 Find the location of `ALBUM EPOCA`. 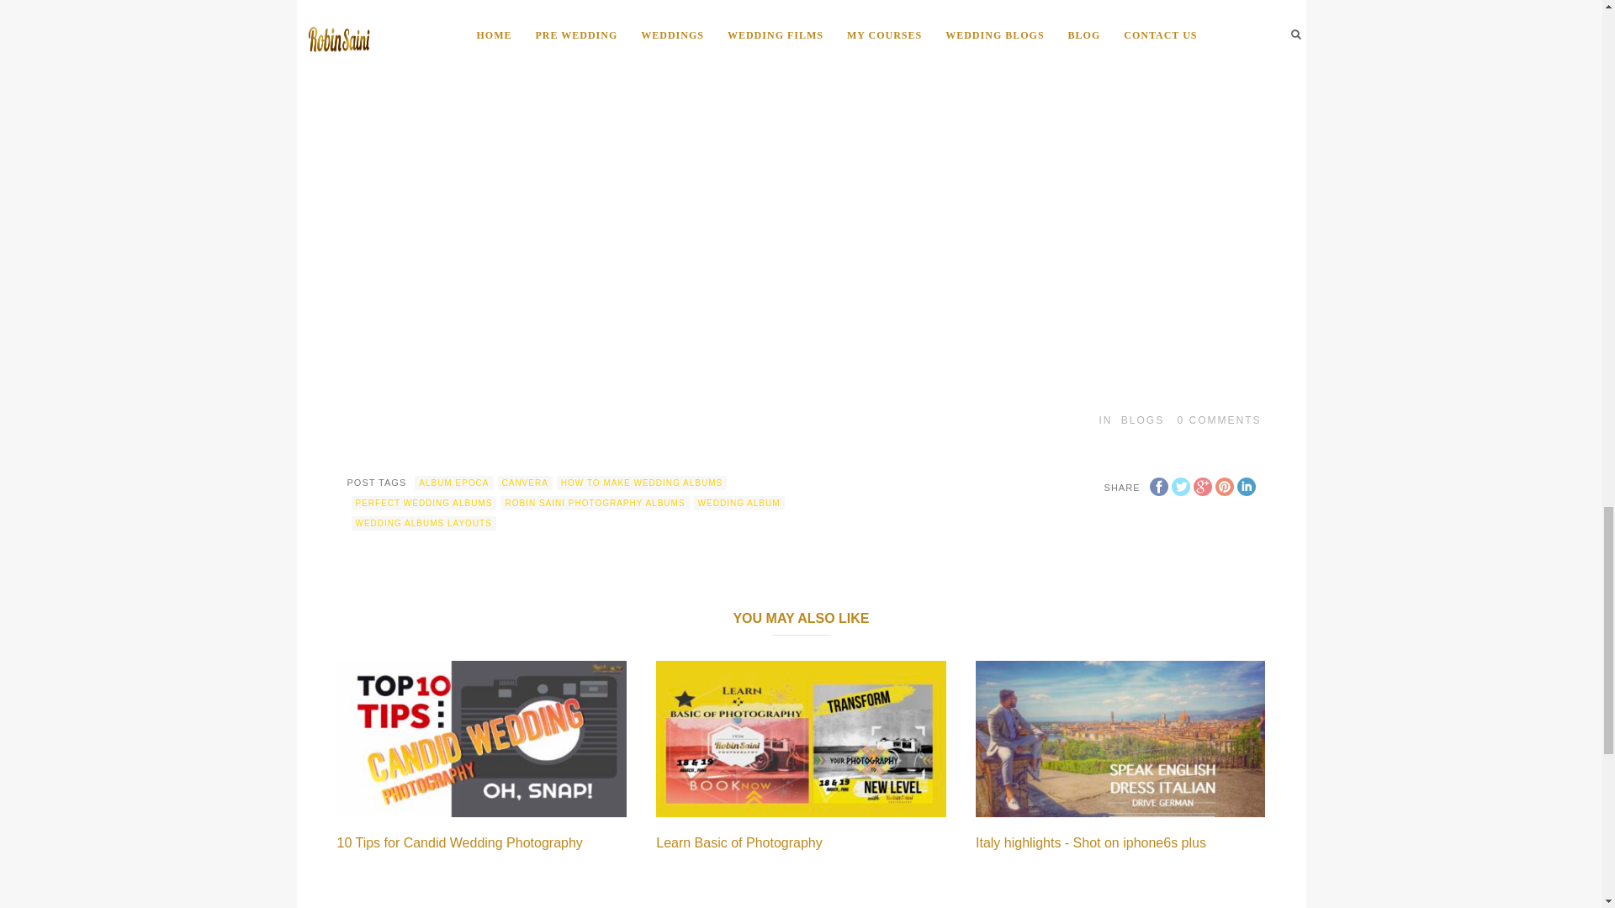

ALBUM EPOCA is located at coordinates (453, 483).